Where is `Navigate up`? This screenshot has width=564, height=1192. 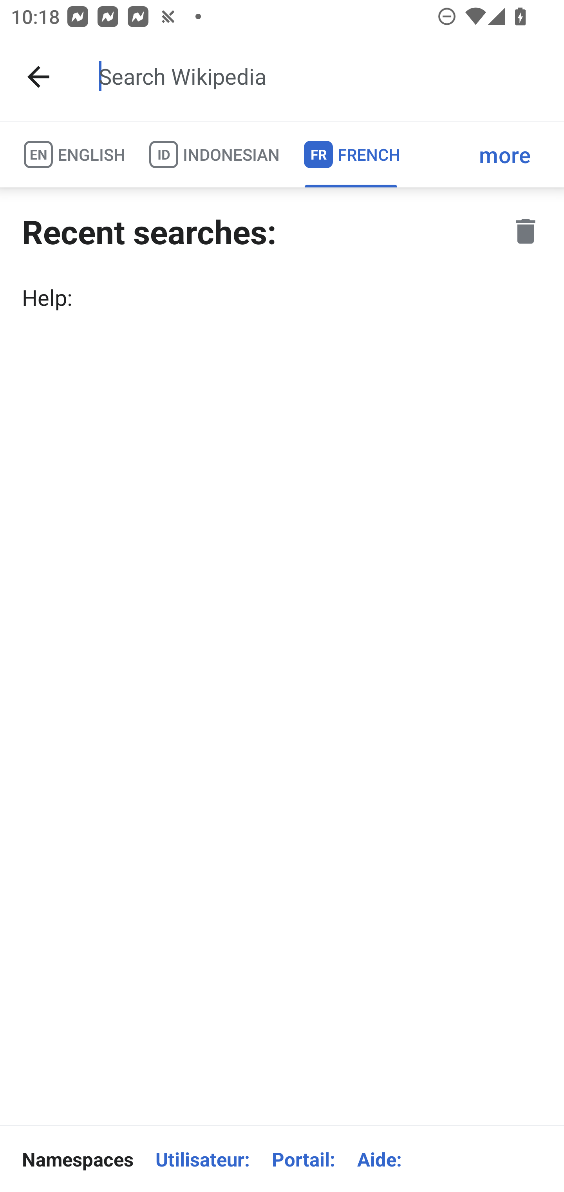 Navigate up is located at coordinates (38, 77).